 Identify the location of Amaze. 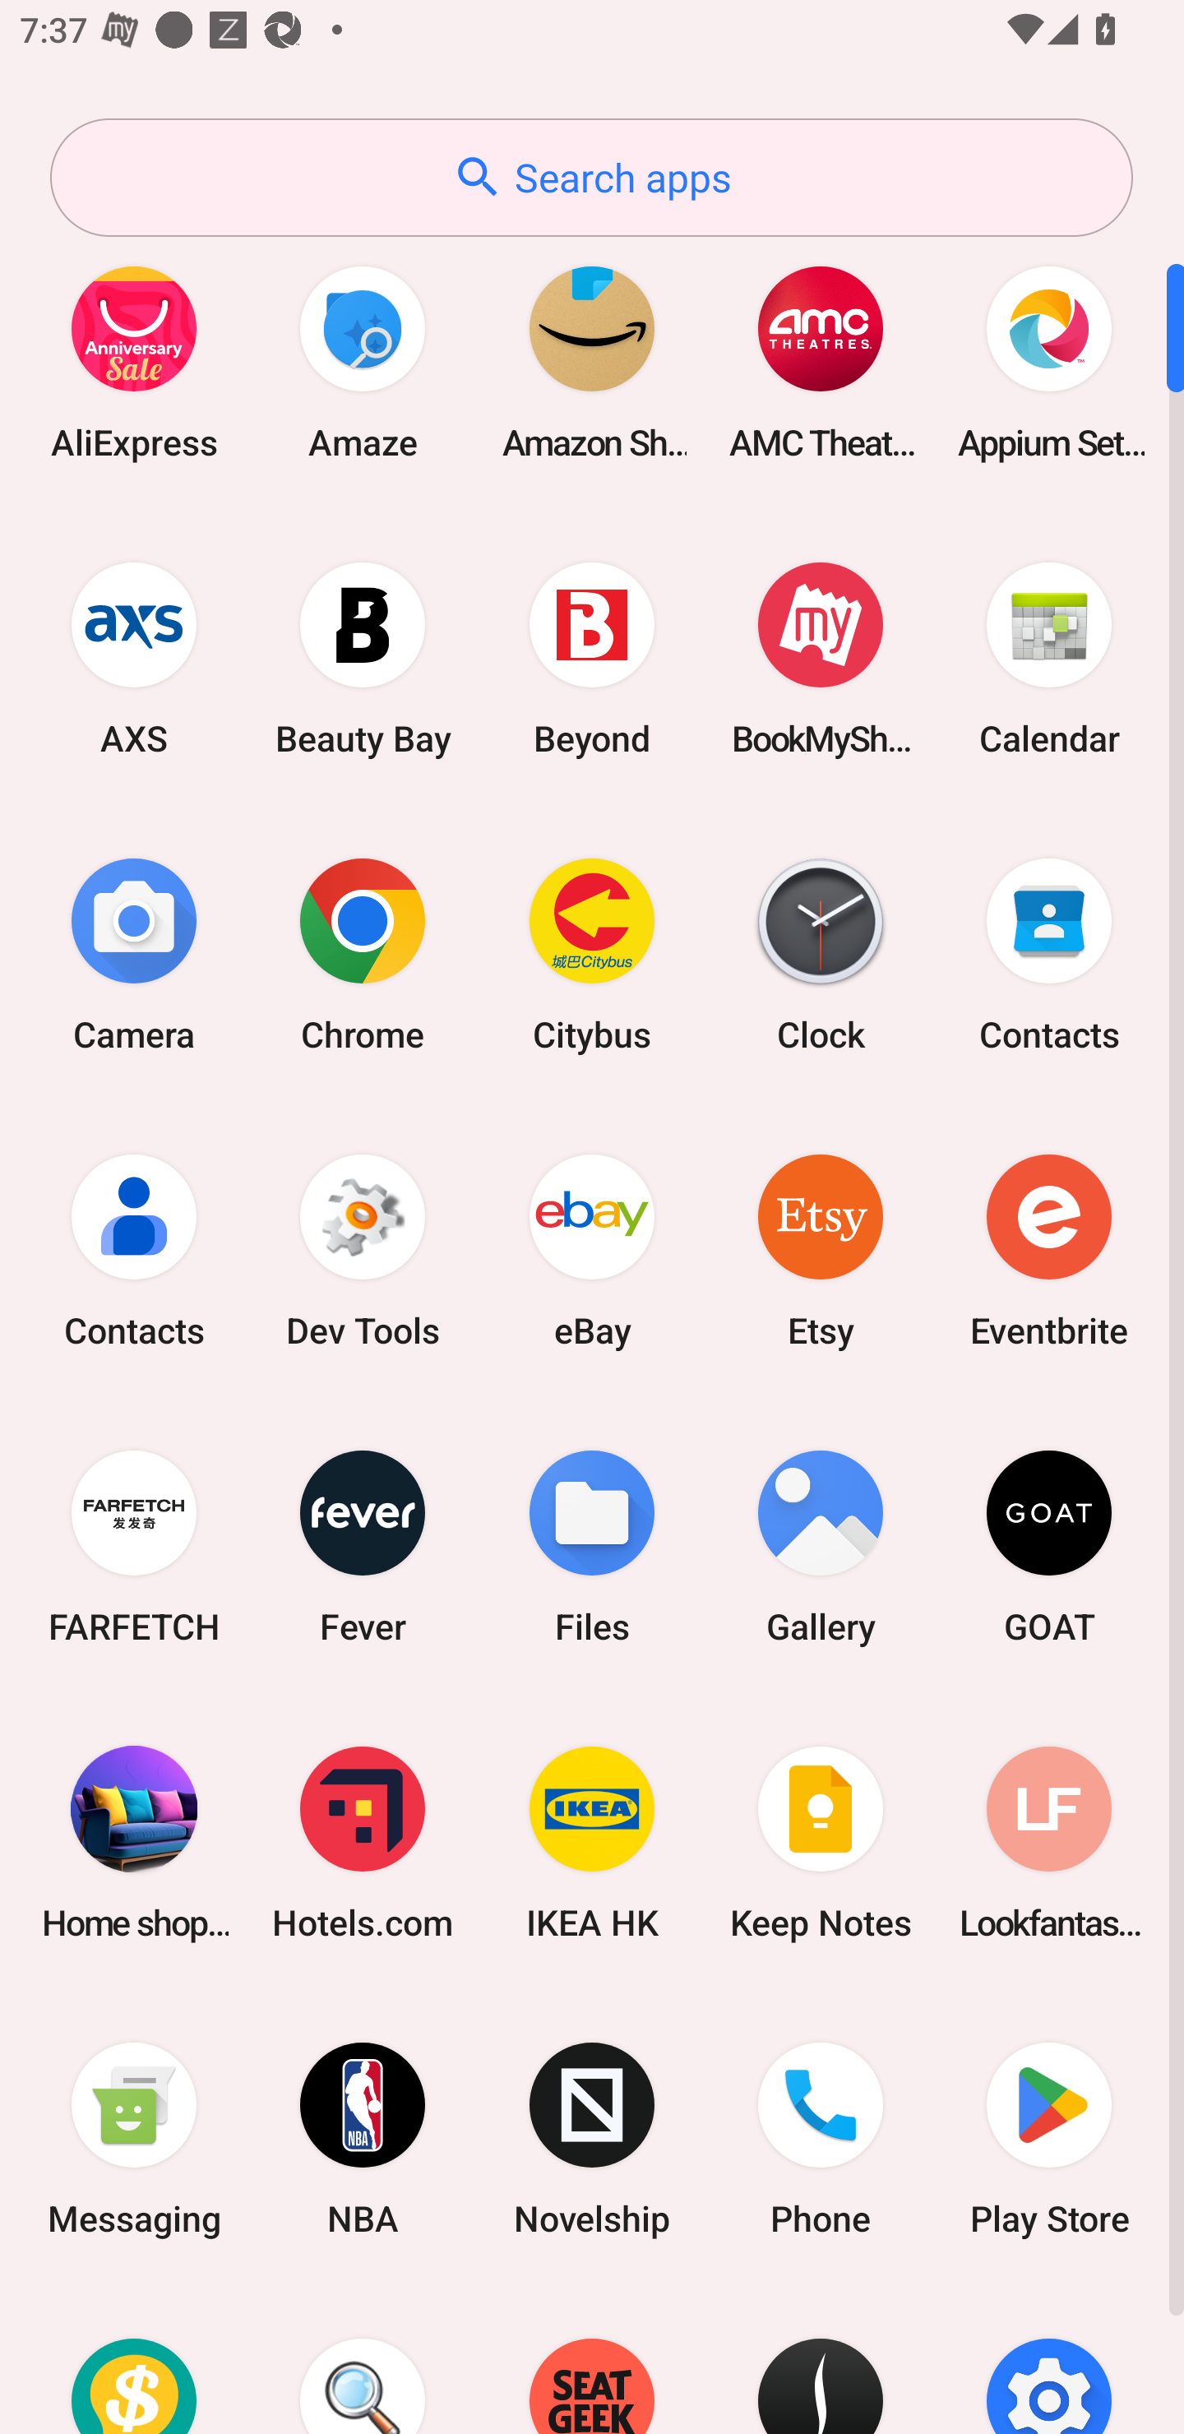
(363, 362).